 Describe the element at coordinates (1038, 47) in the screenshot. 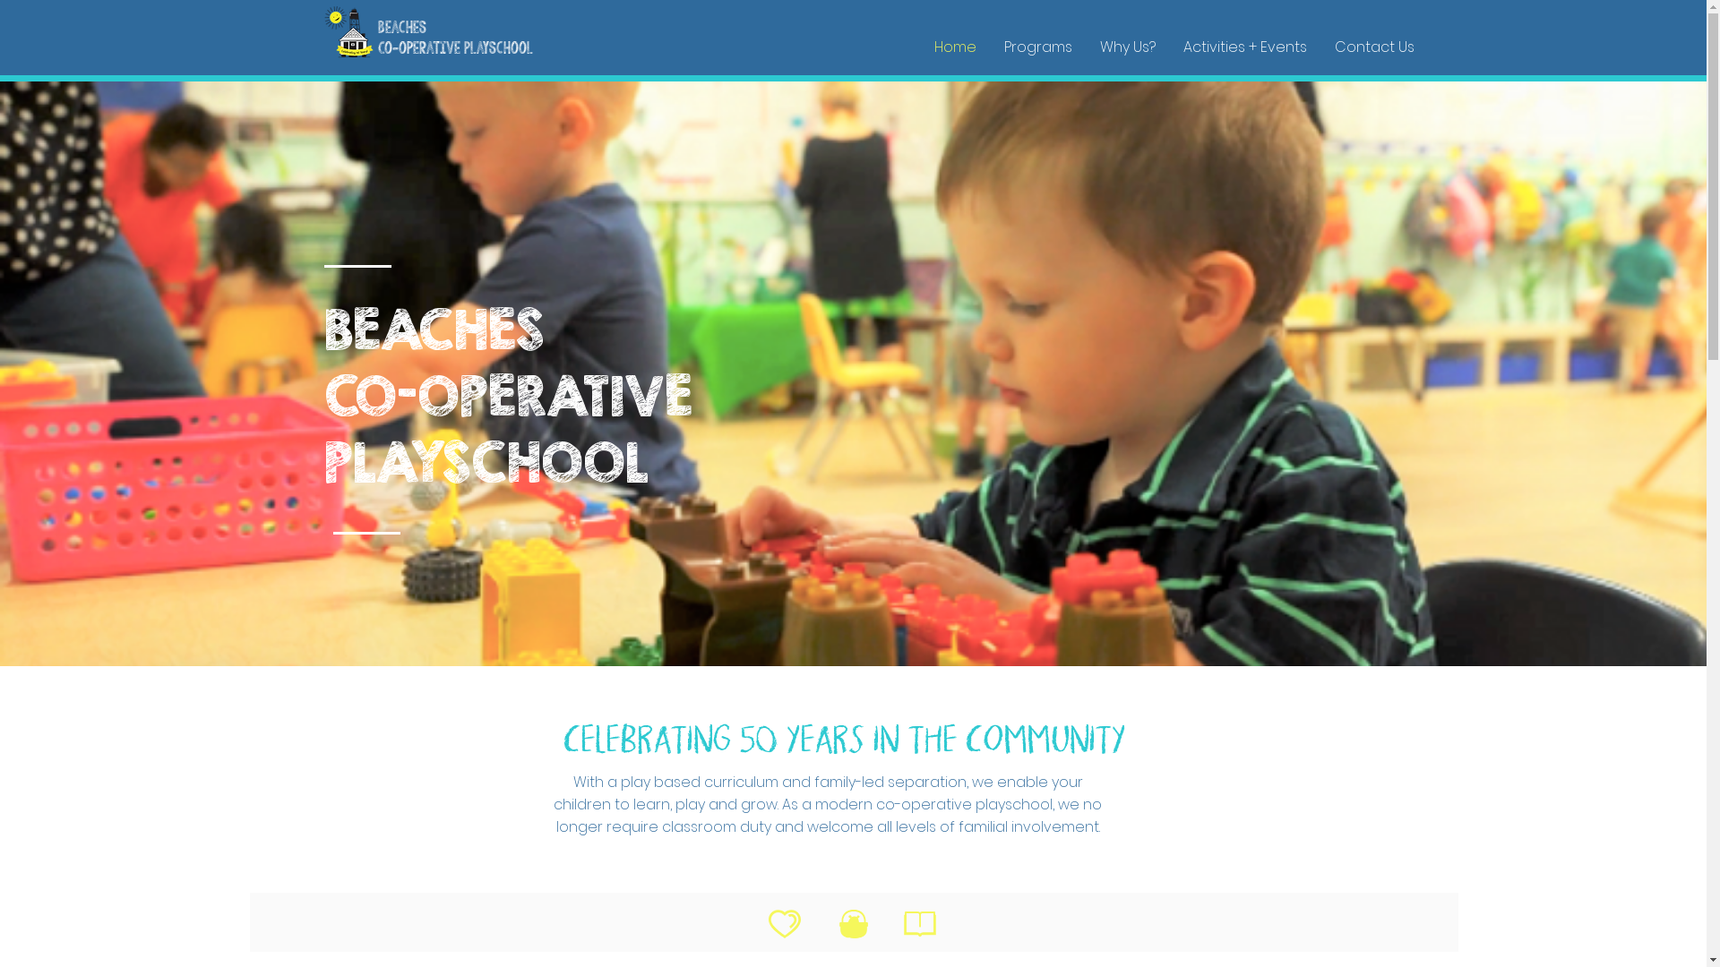

I see `Programs` at that location.